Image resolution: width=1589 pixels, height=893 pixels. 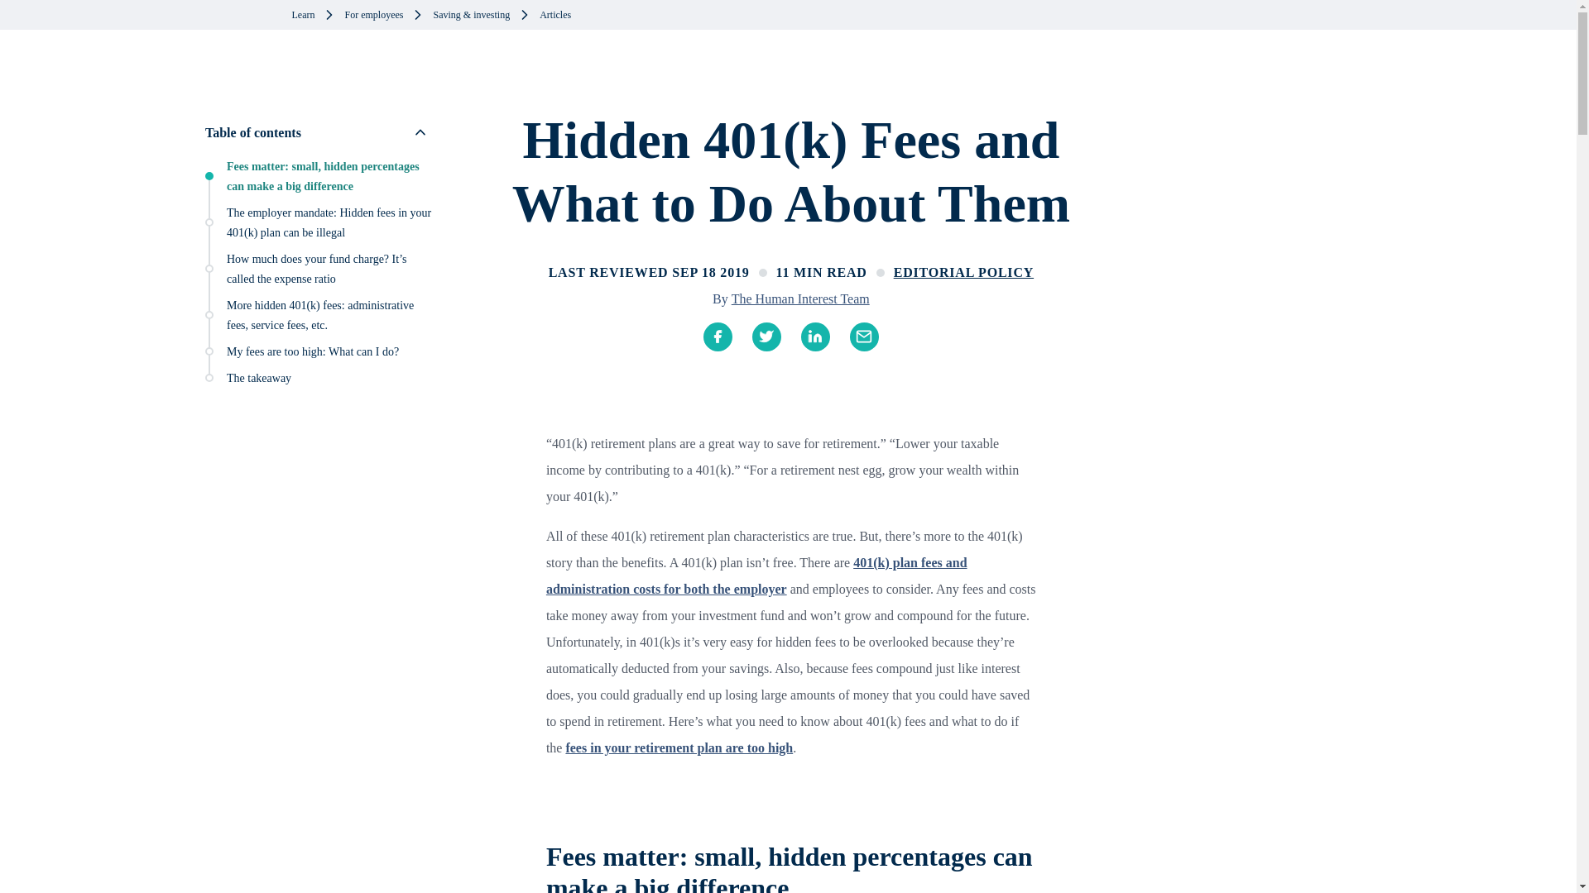 What do you see at coordinates (854, 337) in the screenshot?
I see `Share via Email` at bounding box center [854, 337].